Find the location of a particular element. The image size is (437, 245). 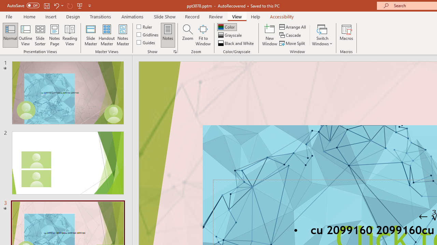

Move Split is located at coordinates (293, 43).